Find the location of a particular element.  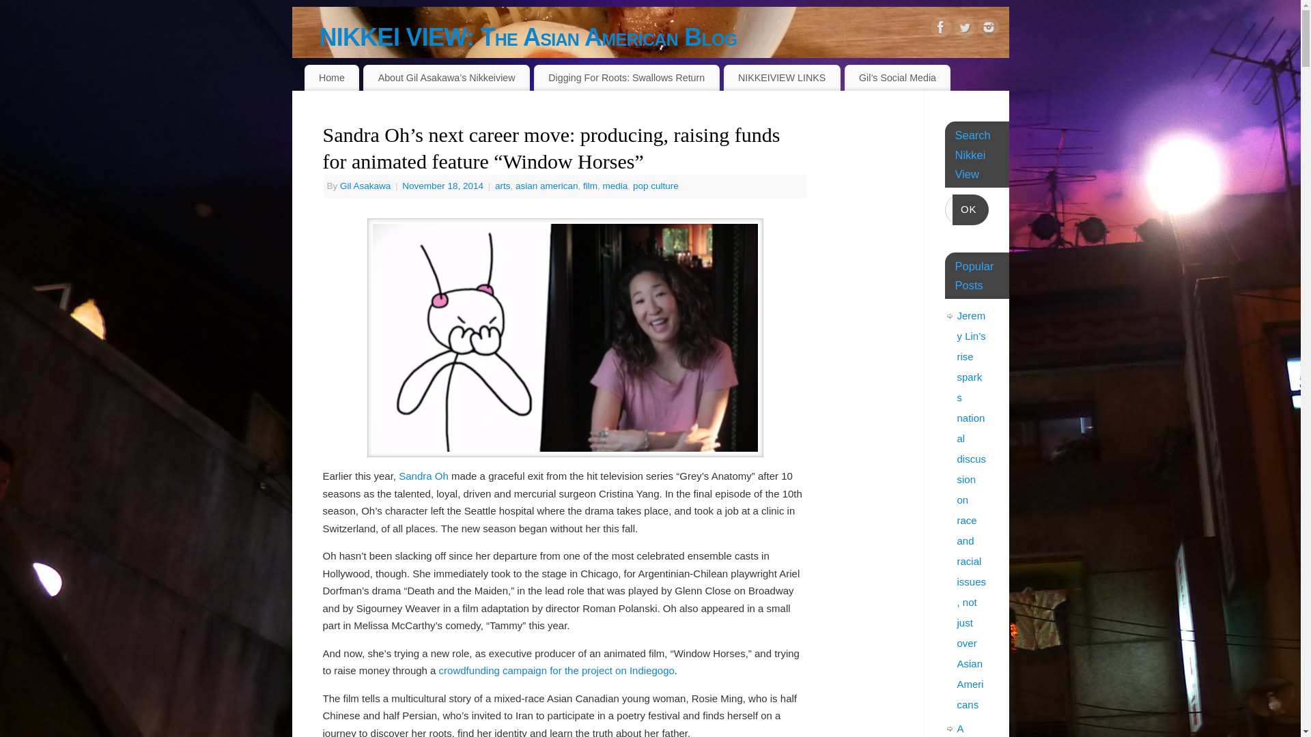

November 18, 2014 is located at coordinates (444, 186).